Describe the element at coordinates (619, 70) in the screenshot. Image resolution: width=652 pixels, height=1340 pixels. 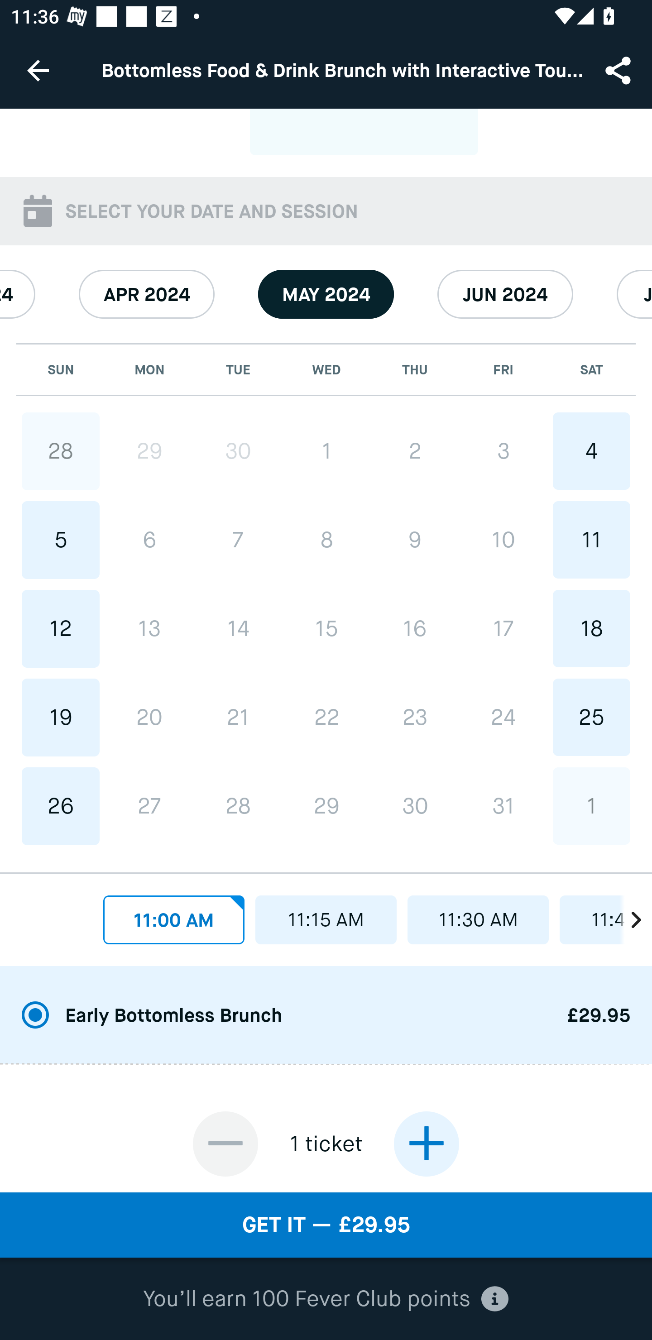
I see `Share` at that location.